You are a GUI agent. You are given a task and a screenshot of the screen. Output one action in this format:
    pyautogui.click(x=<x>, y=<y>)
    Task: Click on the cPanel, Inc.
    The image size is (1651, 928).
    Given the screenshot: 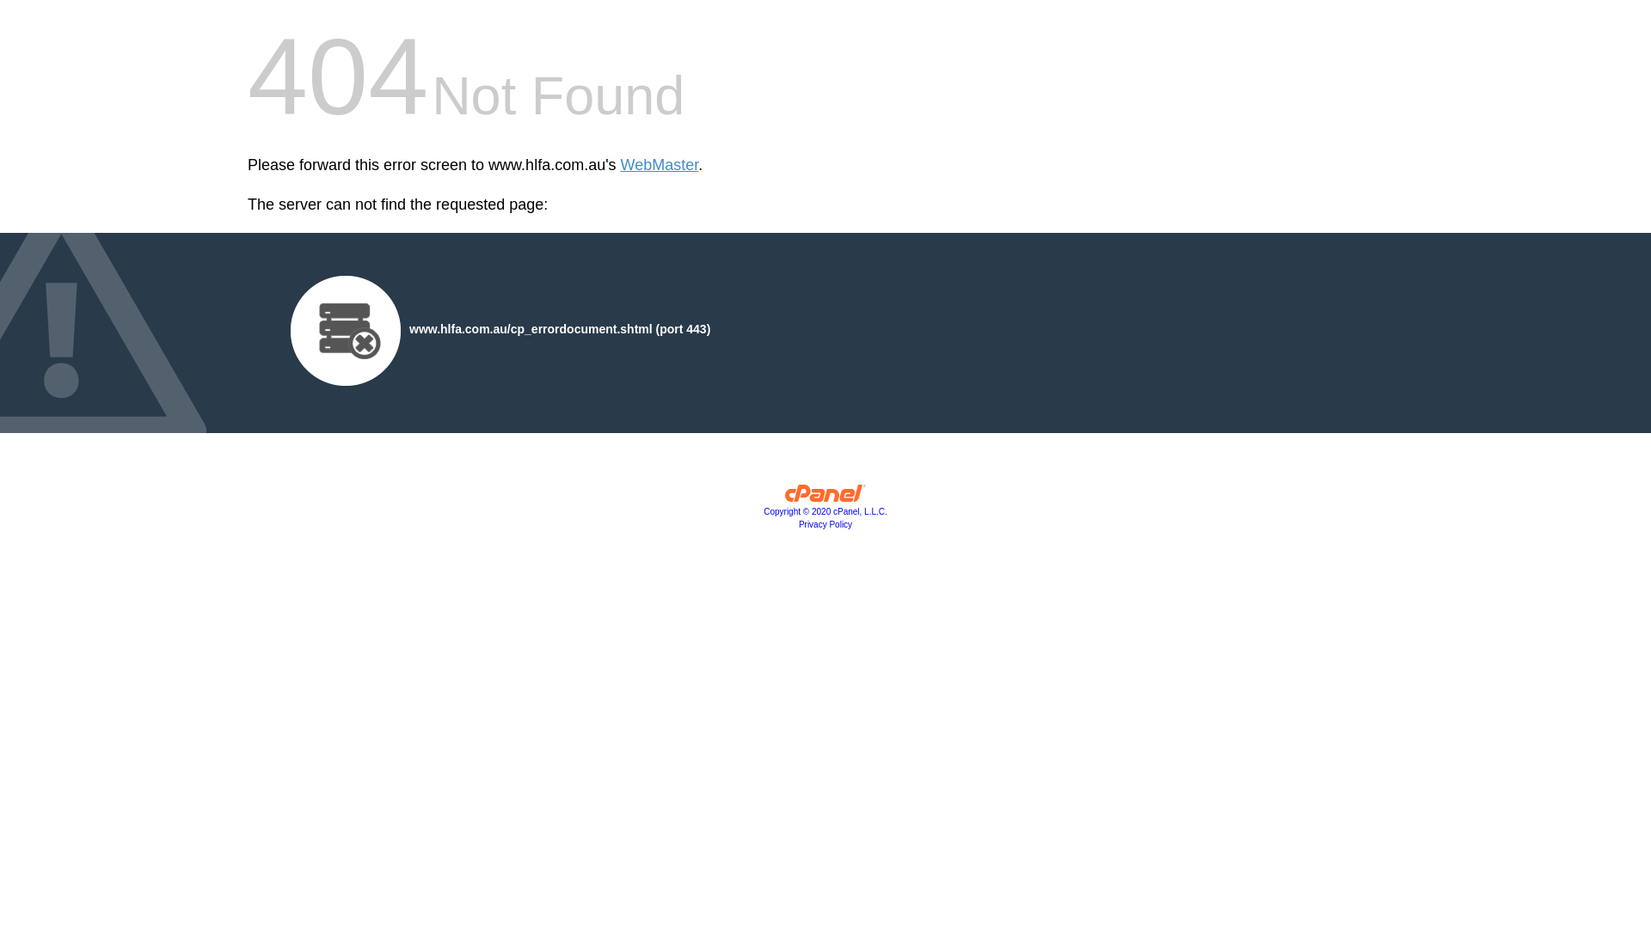 What is the action you would take?
    pyautogui.click(x=825, y=498)
    